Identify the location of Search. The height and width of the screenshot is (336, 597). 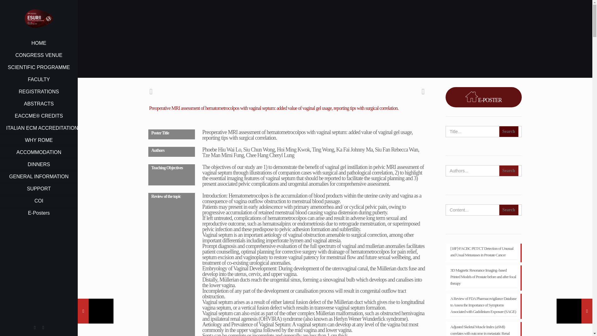
(509, 171).